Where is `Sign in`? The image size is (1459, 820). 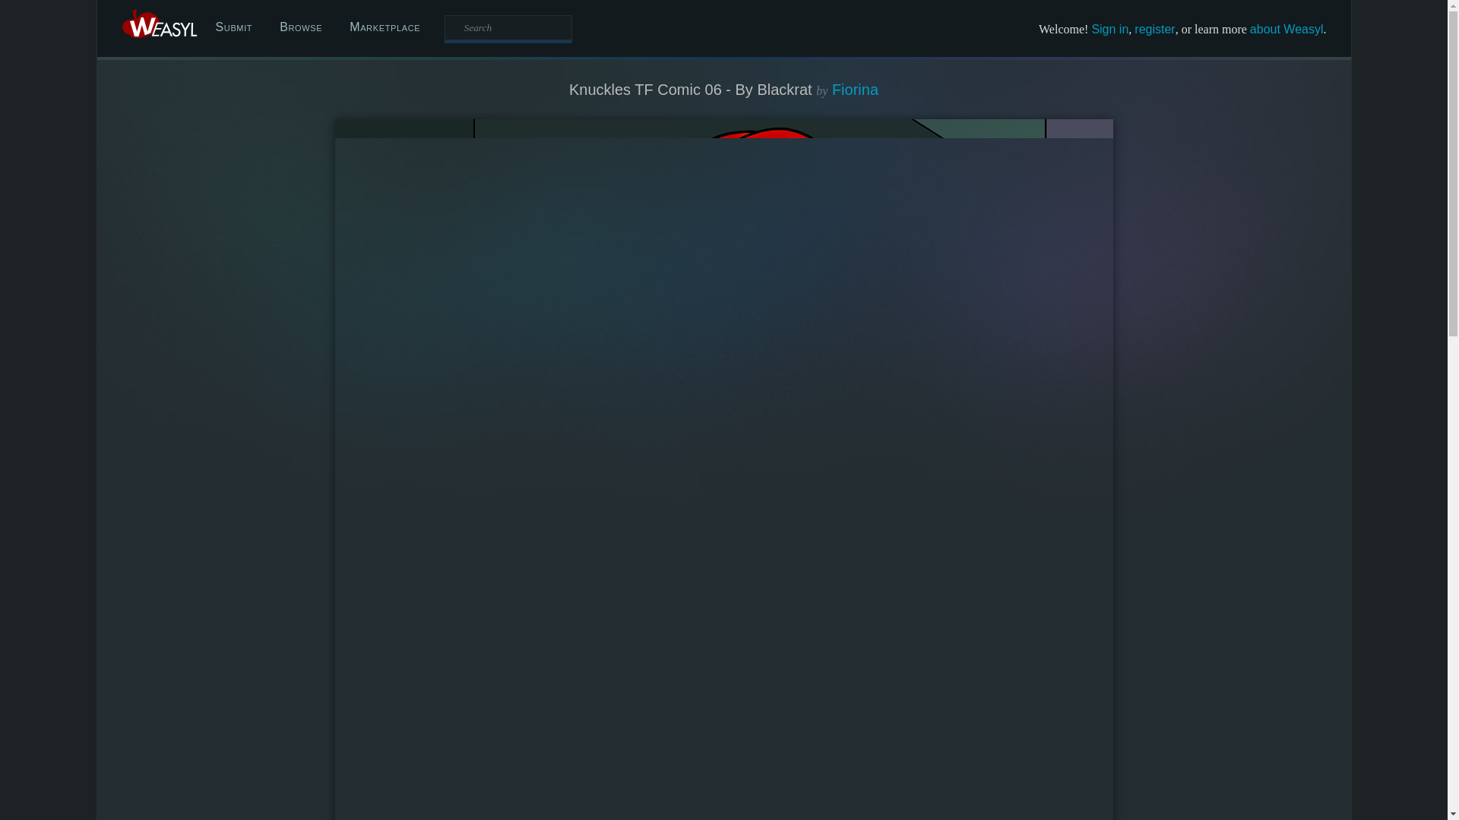 Sign in is located at coordinates (1109, 29).